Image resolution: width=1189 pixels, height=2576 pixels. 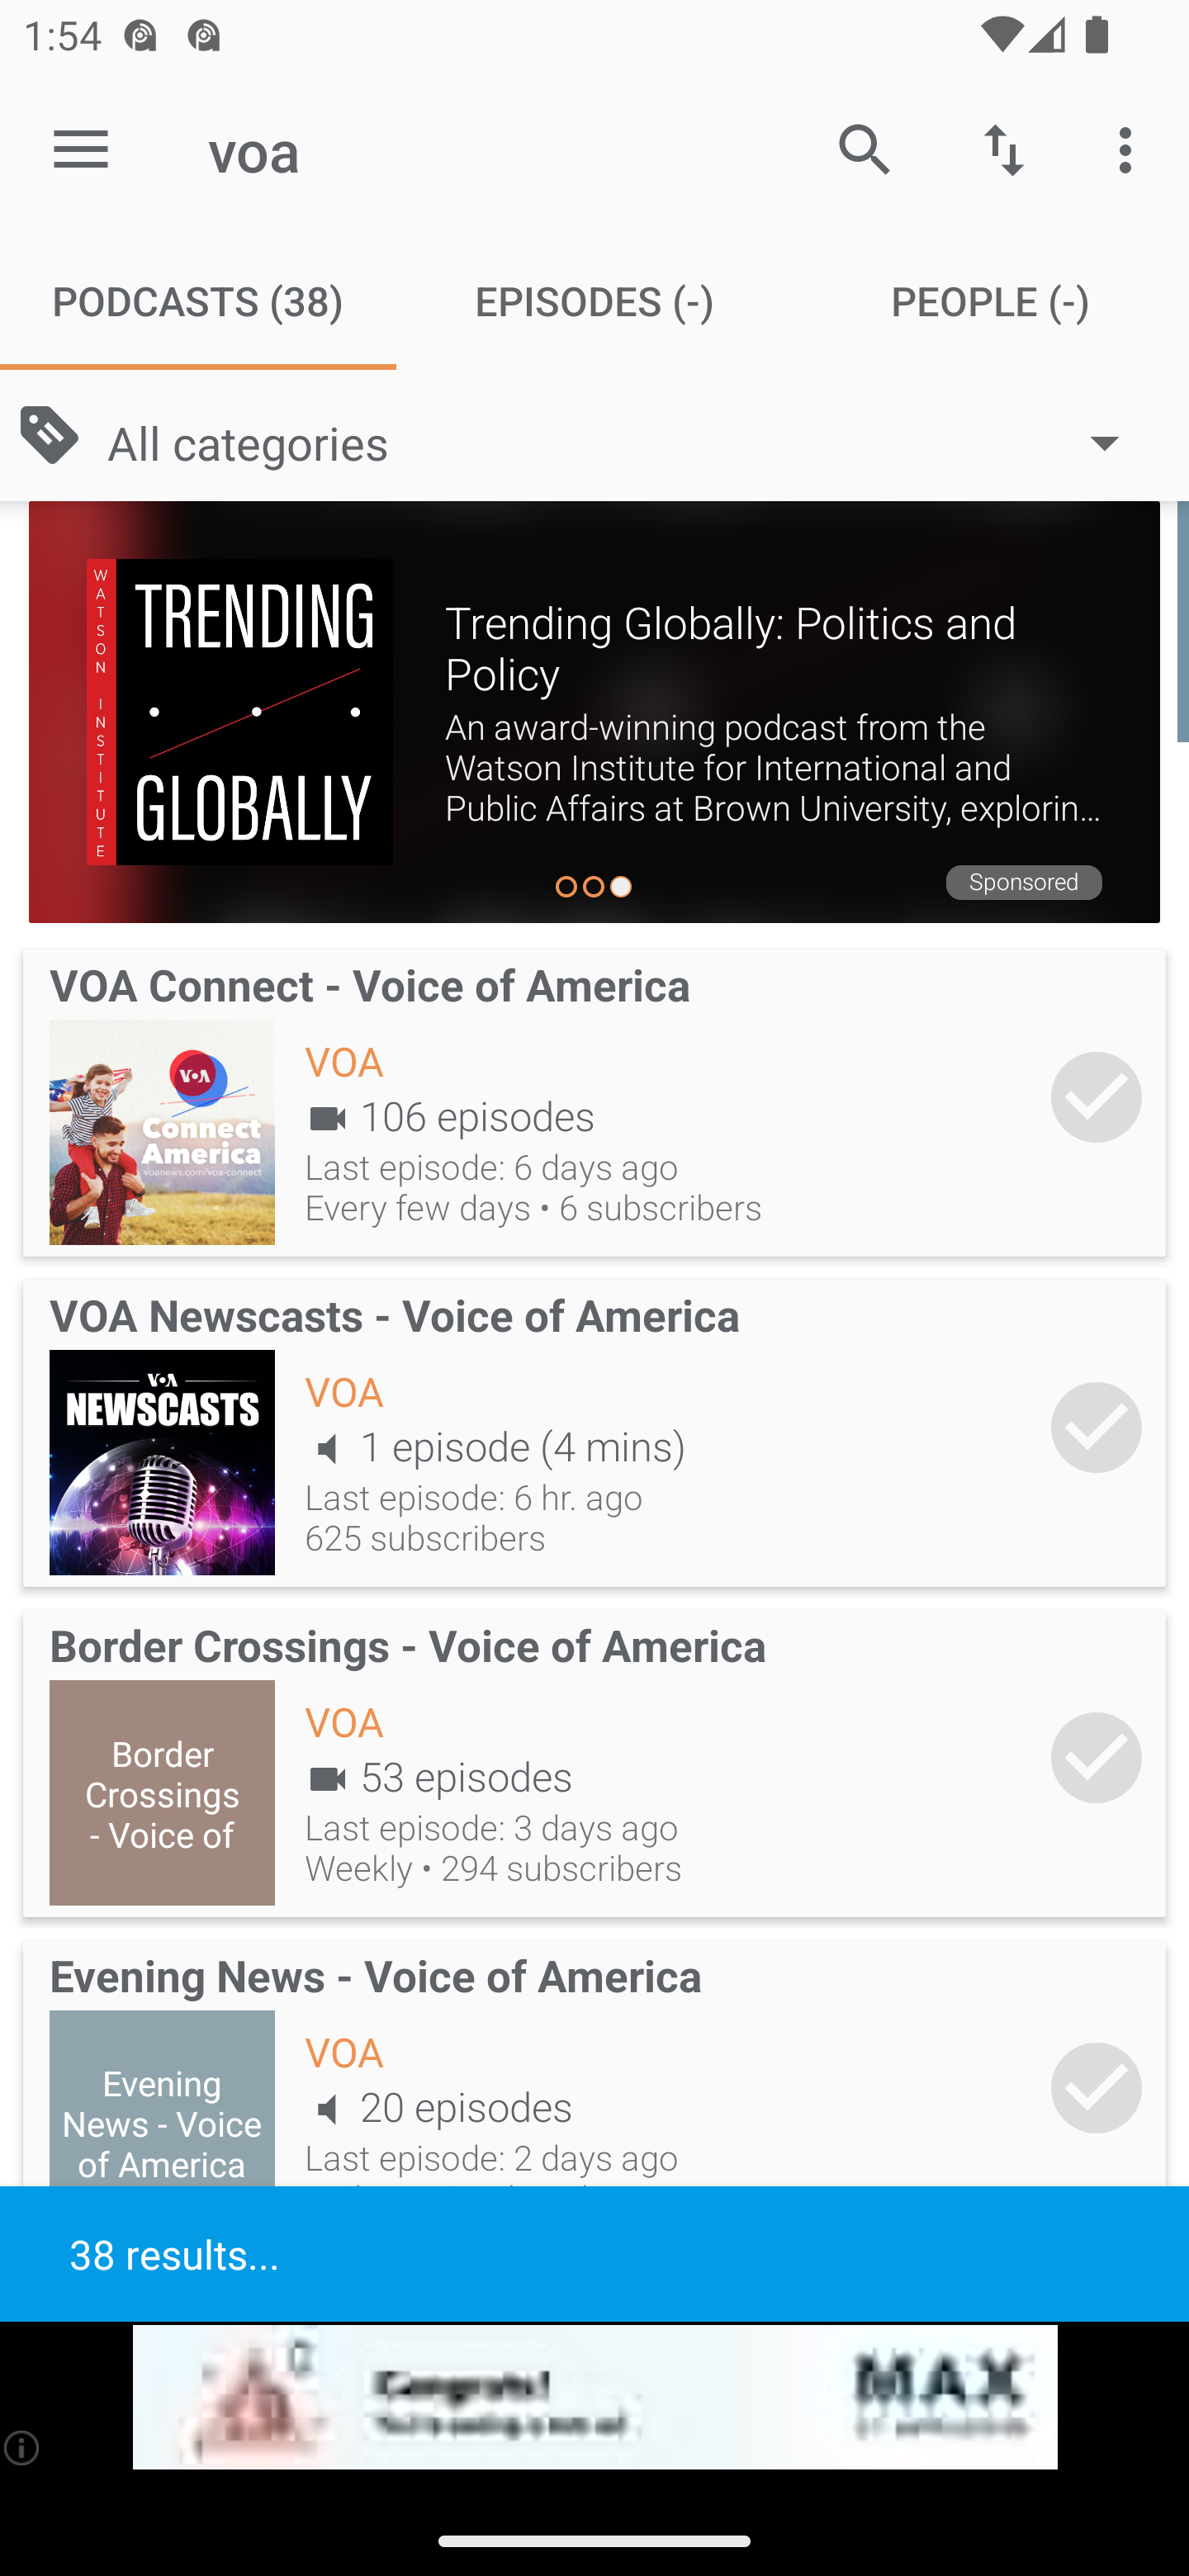 What do you see at coordinates (23, 2447) in the screenshot?
I see `(i)` at bounding box center [23, 2447].